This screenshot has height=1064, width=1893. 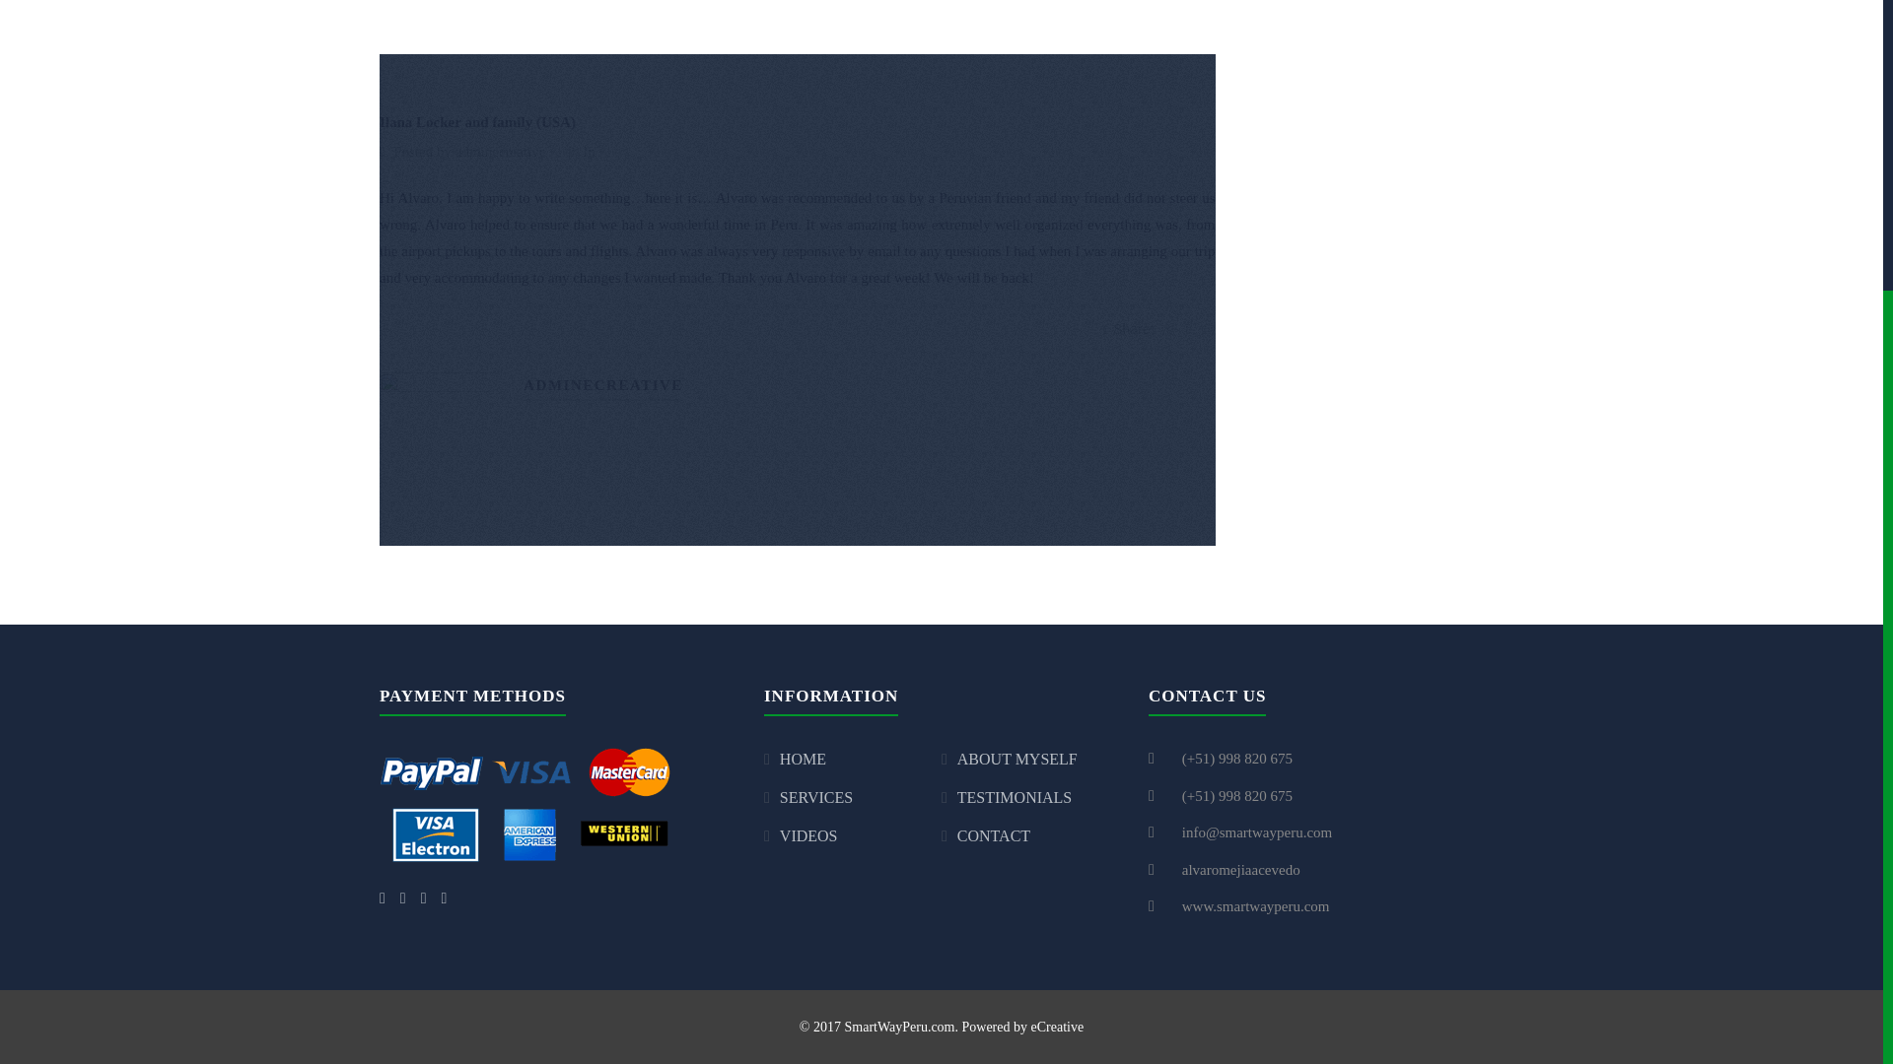 What do you see at coordinates (808, 835) in the screenshot?
I see `VIDEOS` at bounding box center [808, 835].